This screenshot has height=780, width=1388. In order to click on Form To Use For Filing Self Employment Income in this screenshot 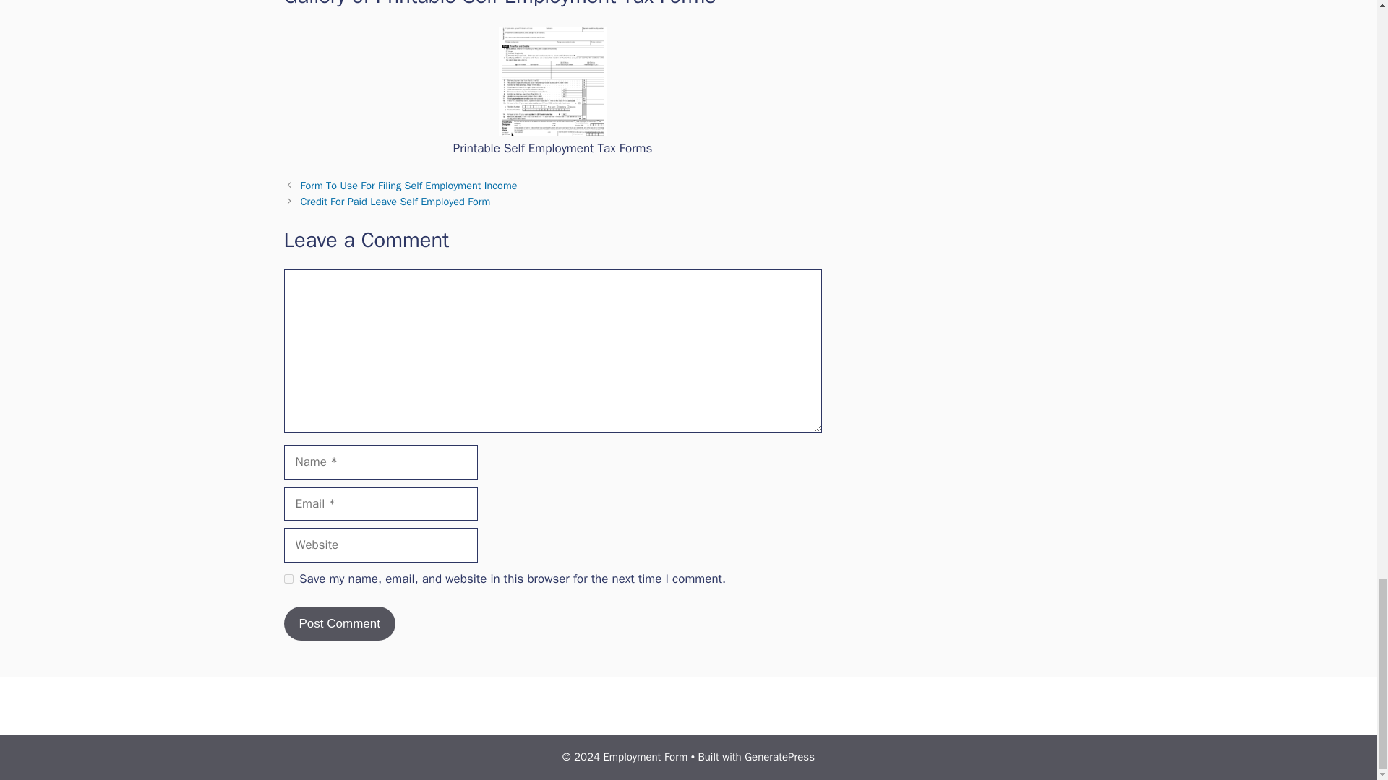, I will do `click(409, 185)`.